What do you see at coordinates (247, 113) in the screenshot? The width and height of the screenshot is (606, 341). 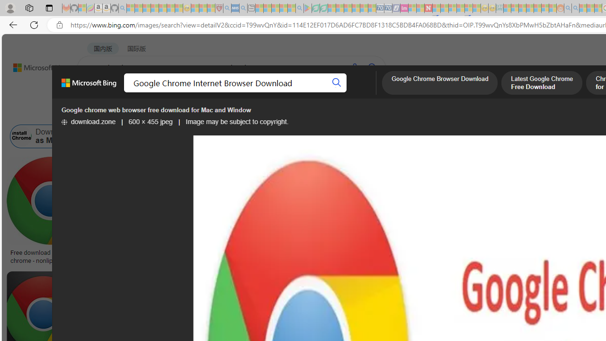 I see `People` at bounding box center [247, 113].